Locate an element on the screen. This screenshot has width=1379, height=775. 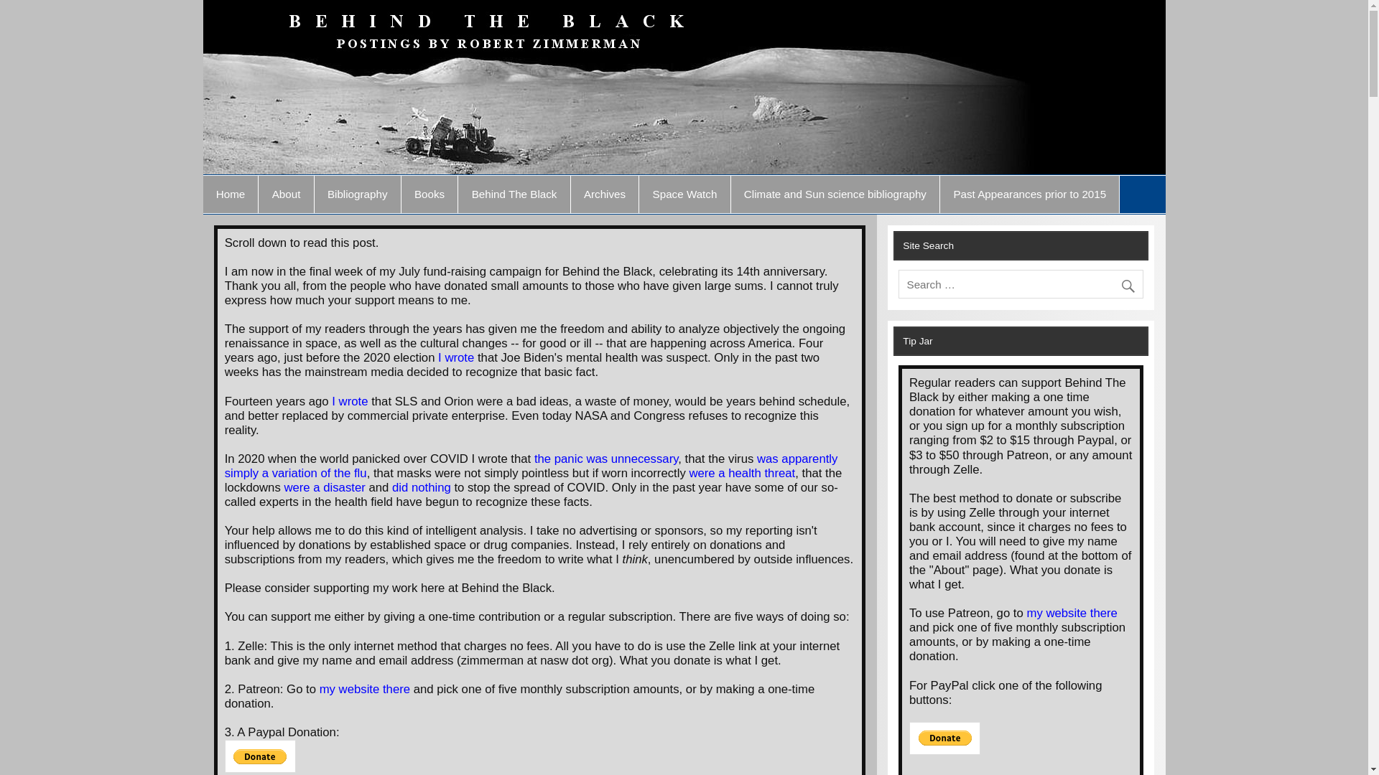
Space Watch is located at coordinates (684, 194).